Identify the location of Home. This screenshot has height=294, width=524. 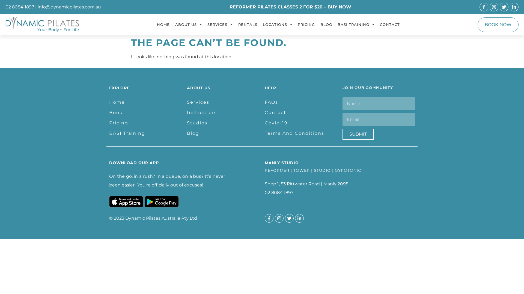
(145, 102).